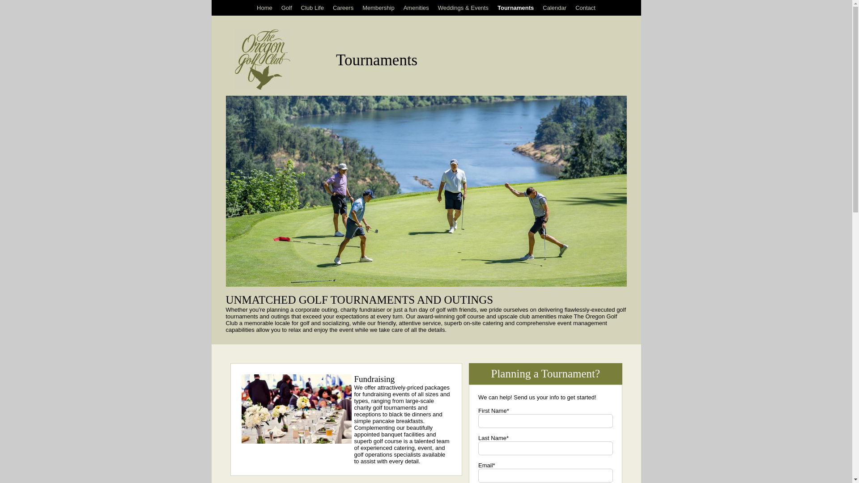  Describe the element at coordinates (555, 8) in the screenshot. I see `Calendar` at that location.